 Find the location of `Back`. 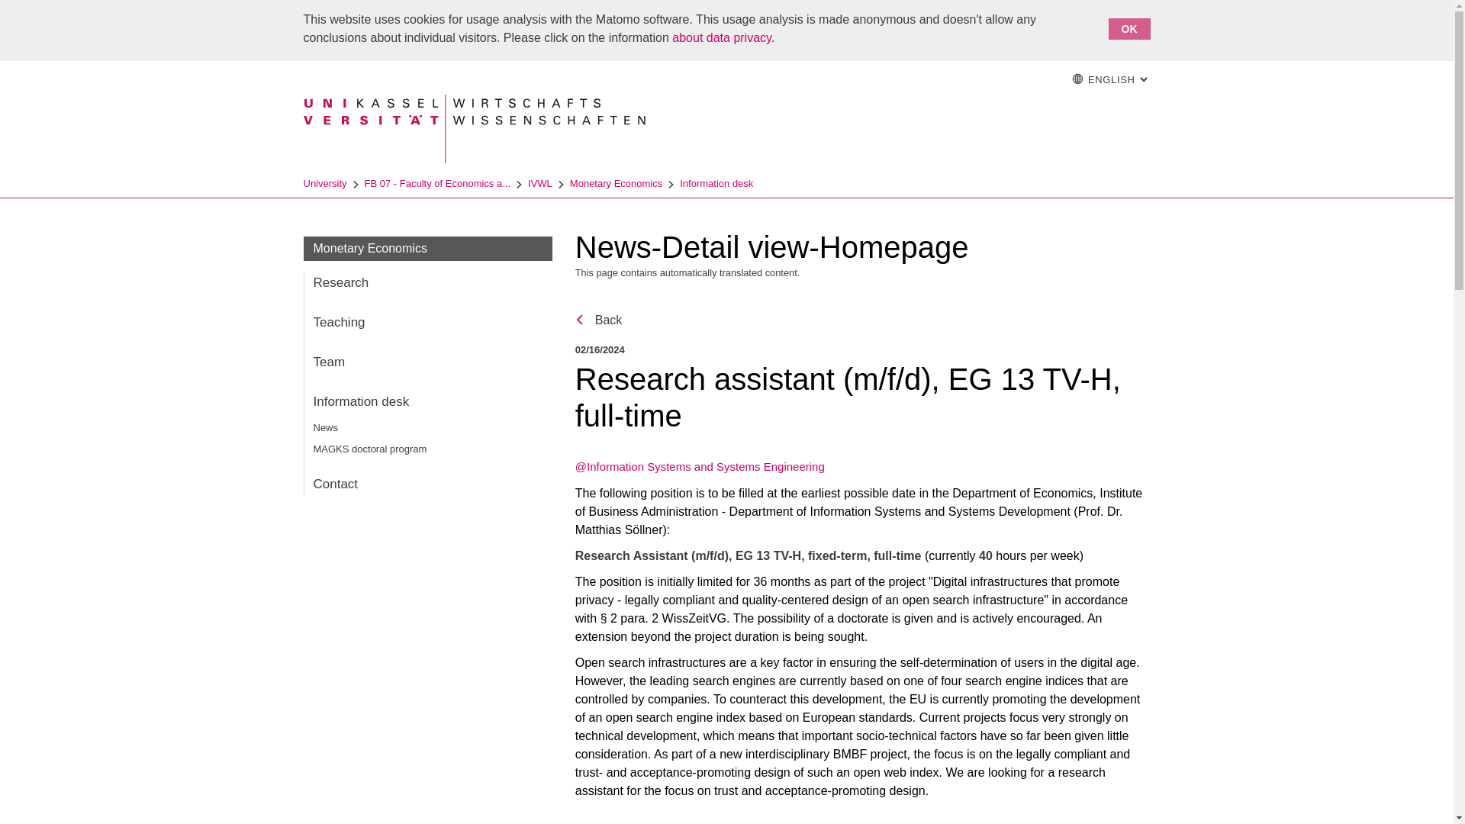

Back is located at coordinates (1044, 79).